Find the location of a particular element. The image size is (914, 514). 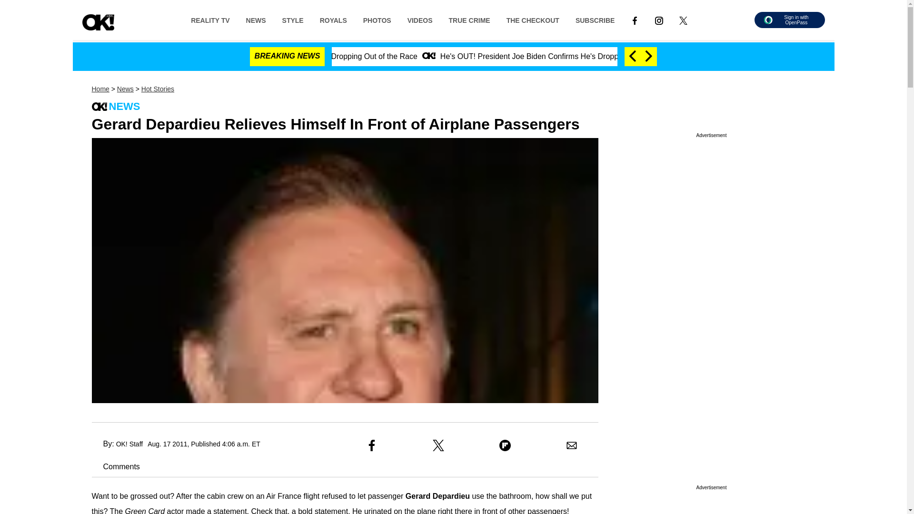

Hot Stories is located at coordinates (158, 89).